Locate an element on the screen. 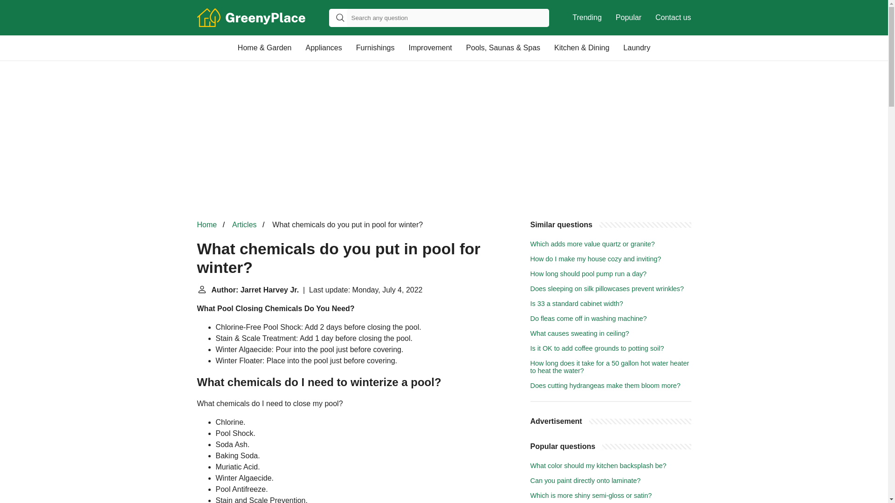  Laundry is located at coordinates (637, 48).